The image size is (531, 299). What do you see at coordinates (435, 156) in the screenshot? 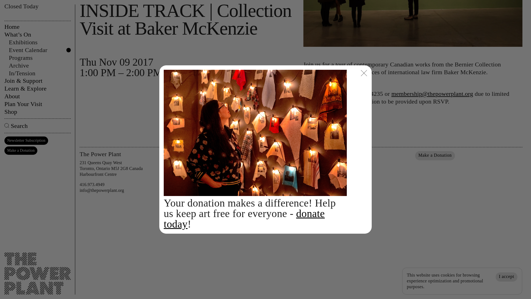
I see `Make a Donation` at bounding box center [435, 156].